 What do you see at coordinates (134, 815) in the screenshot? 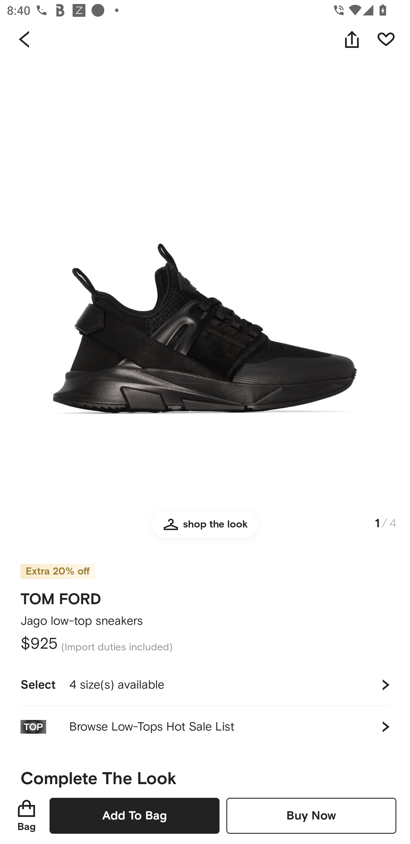
I see `Add To Bag` at bounding box center [134, 815].